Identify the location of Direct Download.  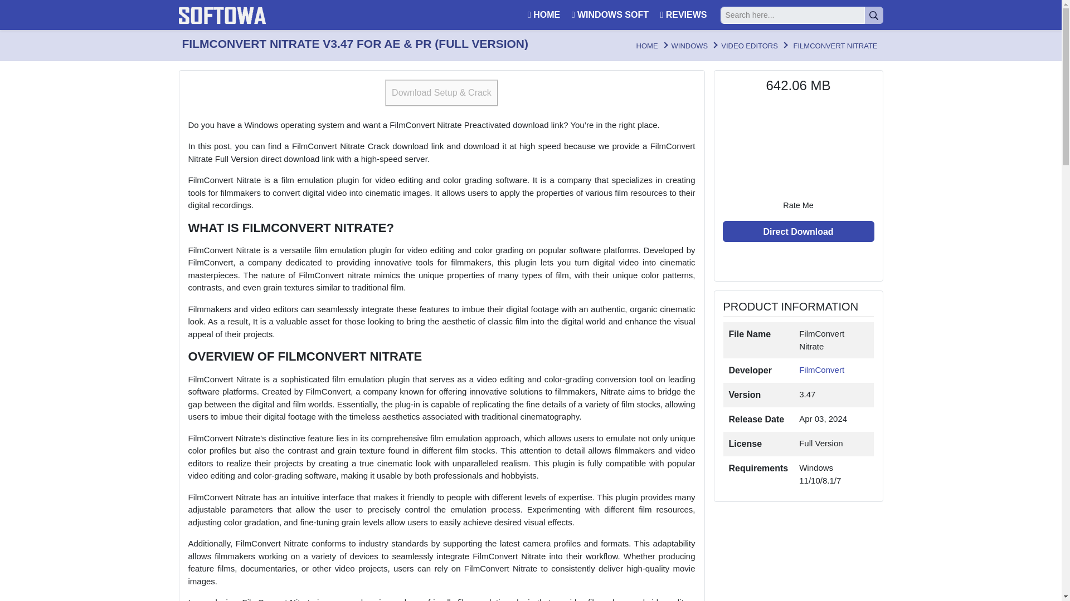
(798, 231).